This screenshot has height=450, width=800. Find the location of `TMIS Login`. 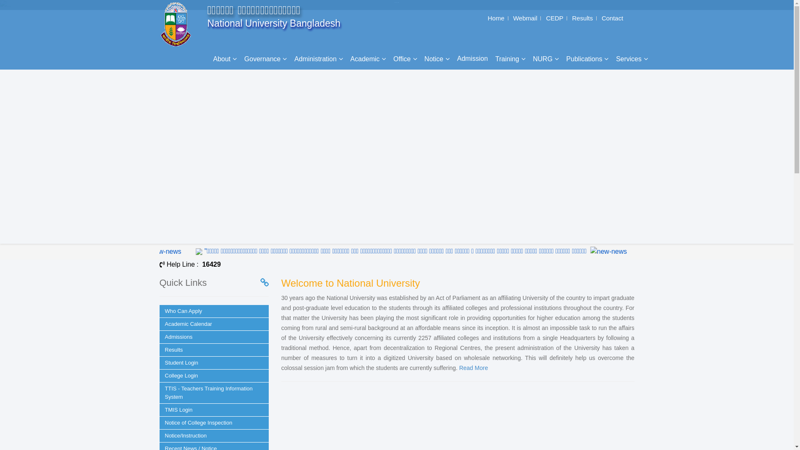

TMIS Login is located at coordinates (214, 410).